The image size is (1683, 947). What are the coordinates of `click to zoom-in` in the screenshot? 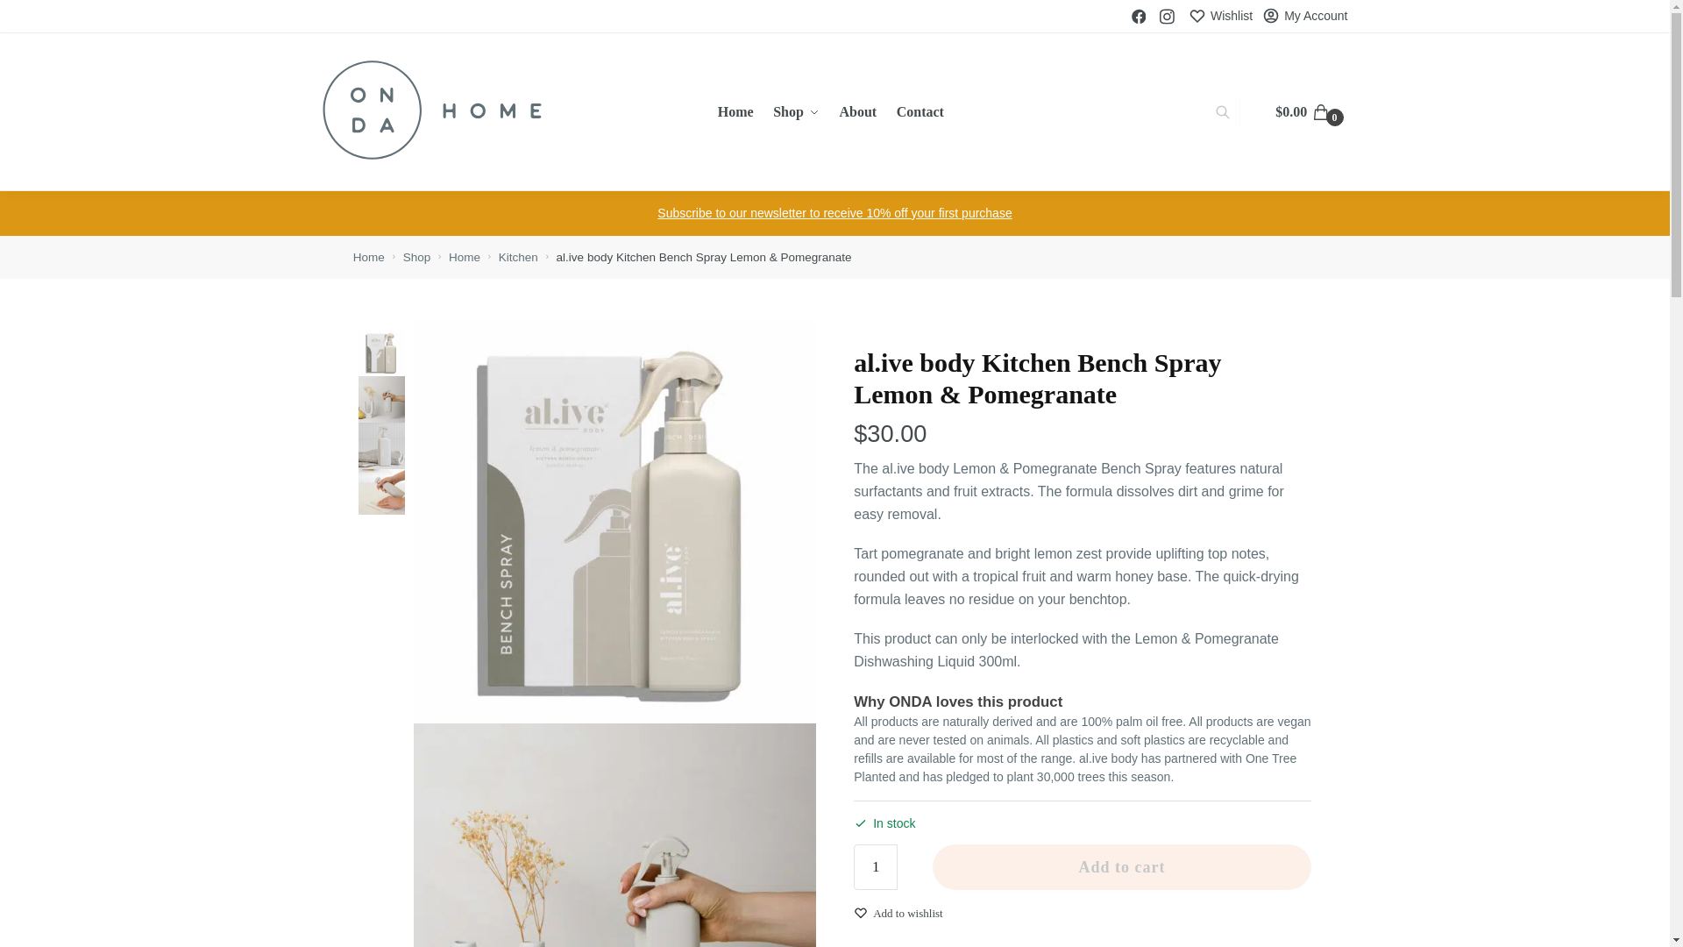 It's located at (615, 523).